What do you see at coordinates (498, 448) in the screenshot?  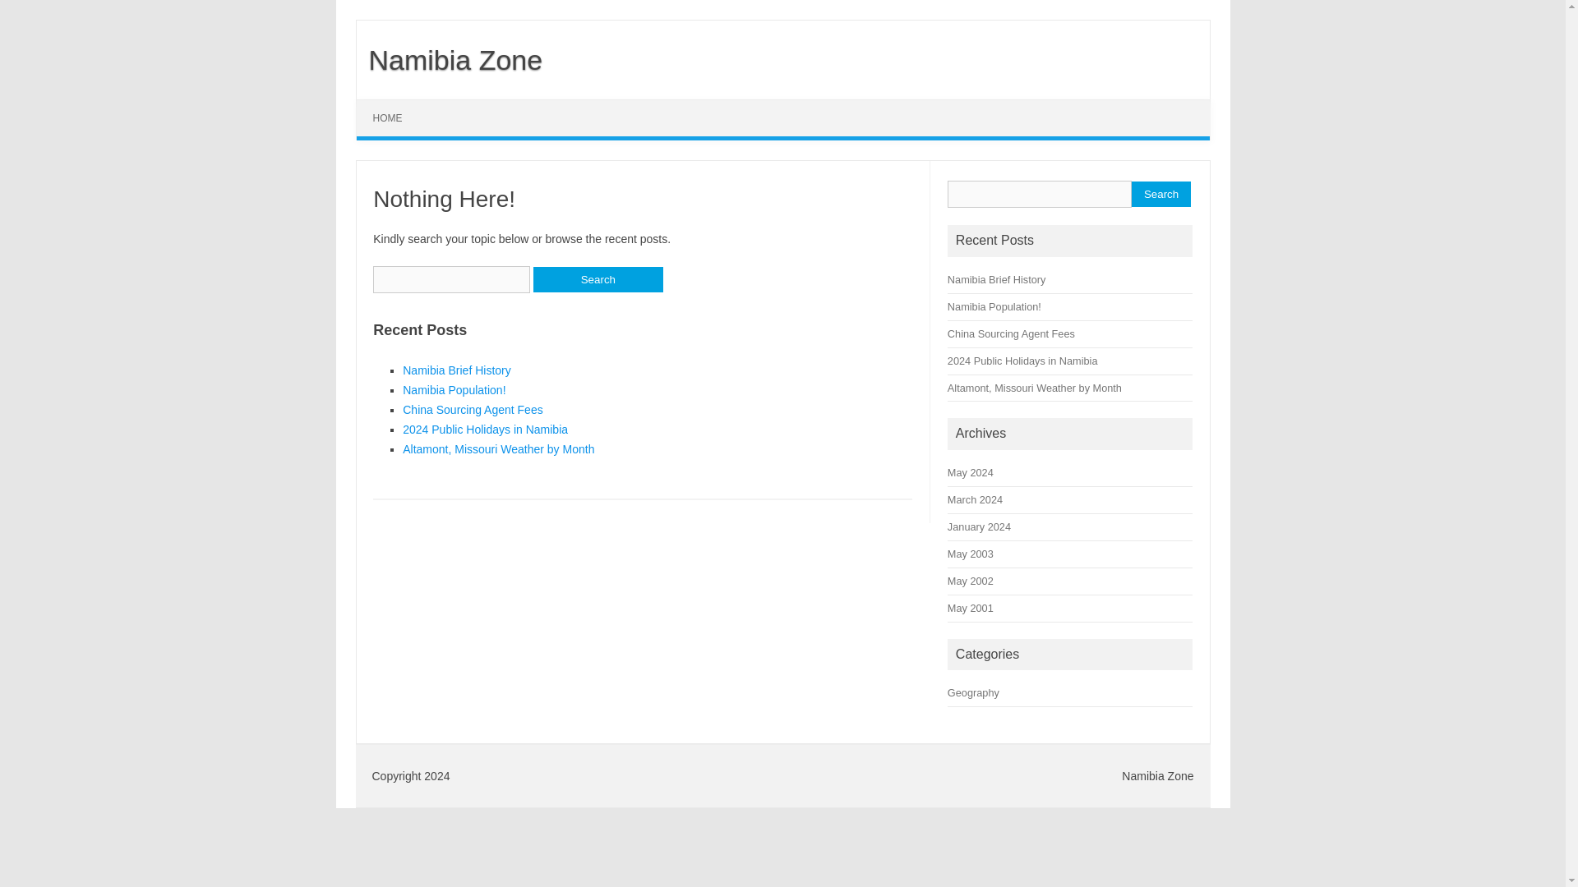 I see `Altamont, Missouri Weather by Month` at bounding box center [498, 448].